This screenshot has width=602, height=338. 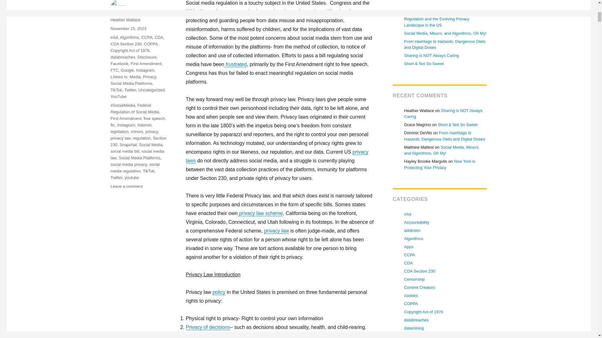 I want to click on privacy laws, so click(x=277, y=156).